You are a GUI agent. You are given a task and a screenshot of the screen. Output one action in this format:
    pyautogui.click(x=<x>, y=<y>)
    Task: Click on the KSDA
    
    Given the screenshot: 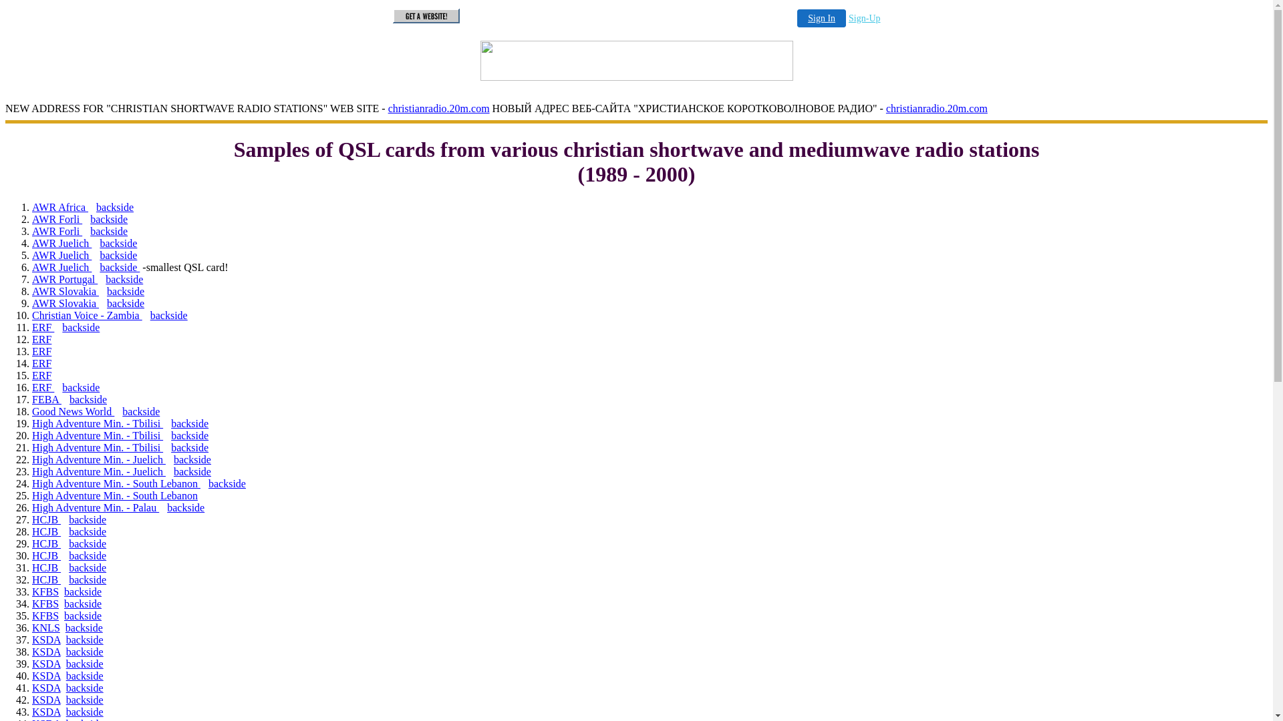 What is the action you would take?
    pyautogui.click(x=47, y=676)
    